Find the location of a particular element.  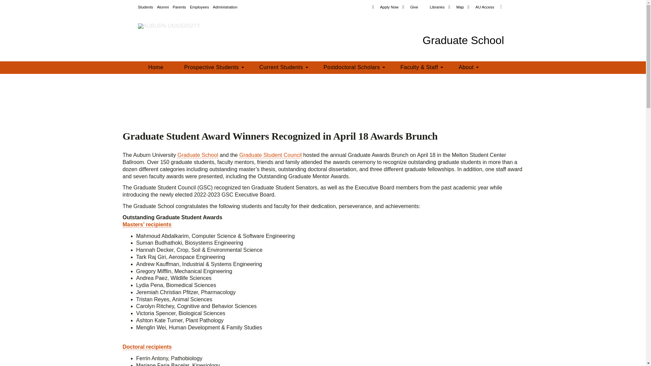

Apply Now is located at coordinates (385, 7).